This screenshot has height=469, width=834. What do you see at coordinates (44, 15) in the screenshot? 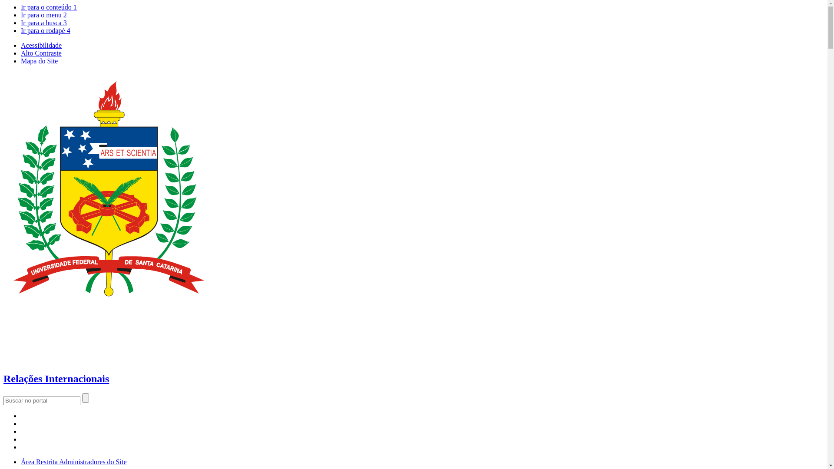
I see `Ir para o menu 2` at bounding box center [44, 15].